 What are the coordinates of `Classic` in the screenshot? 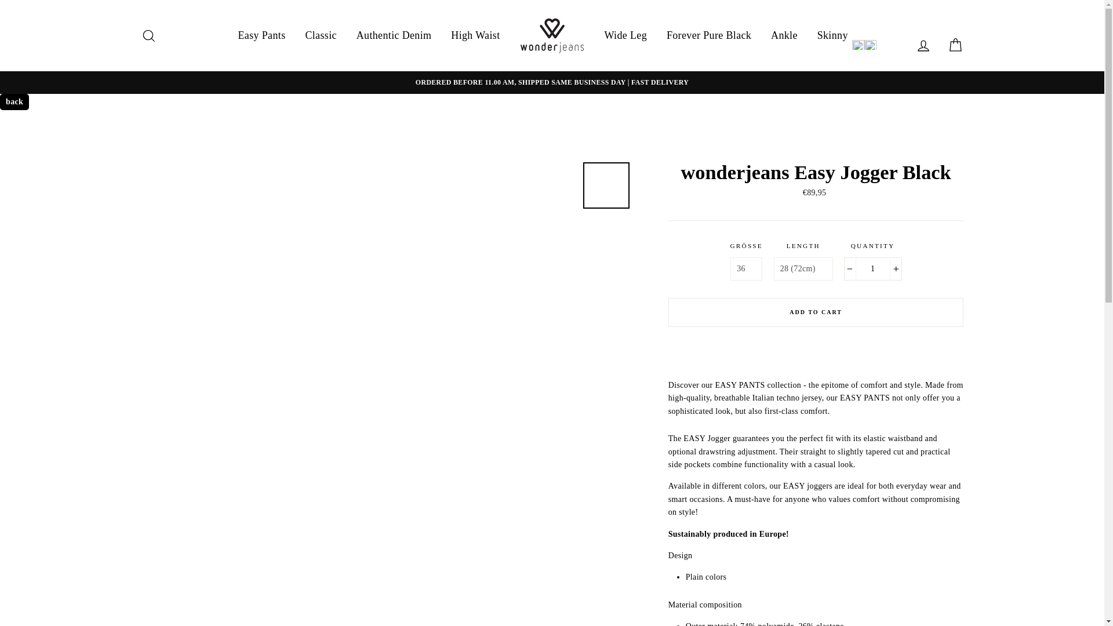 It's located at (320, 35).